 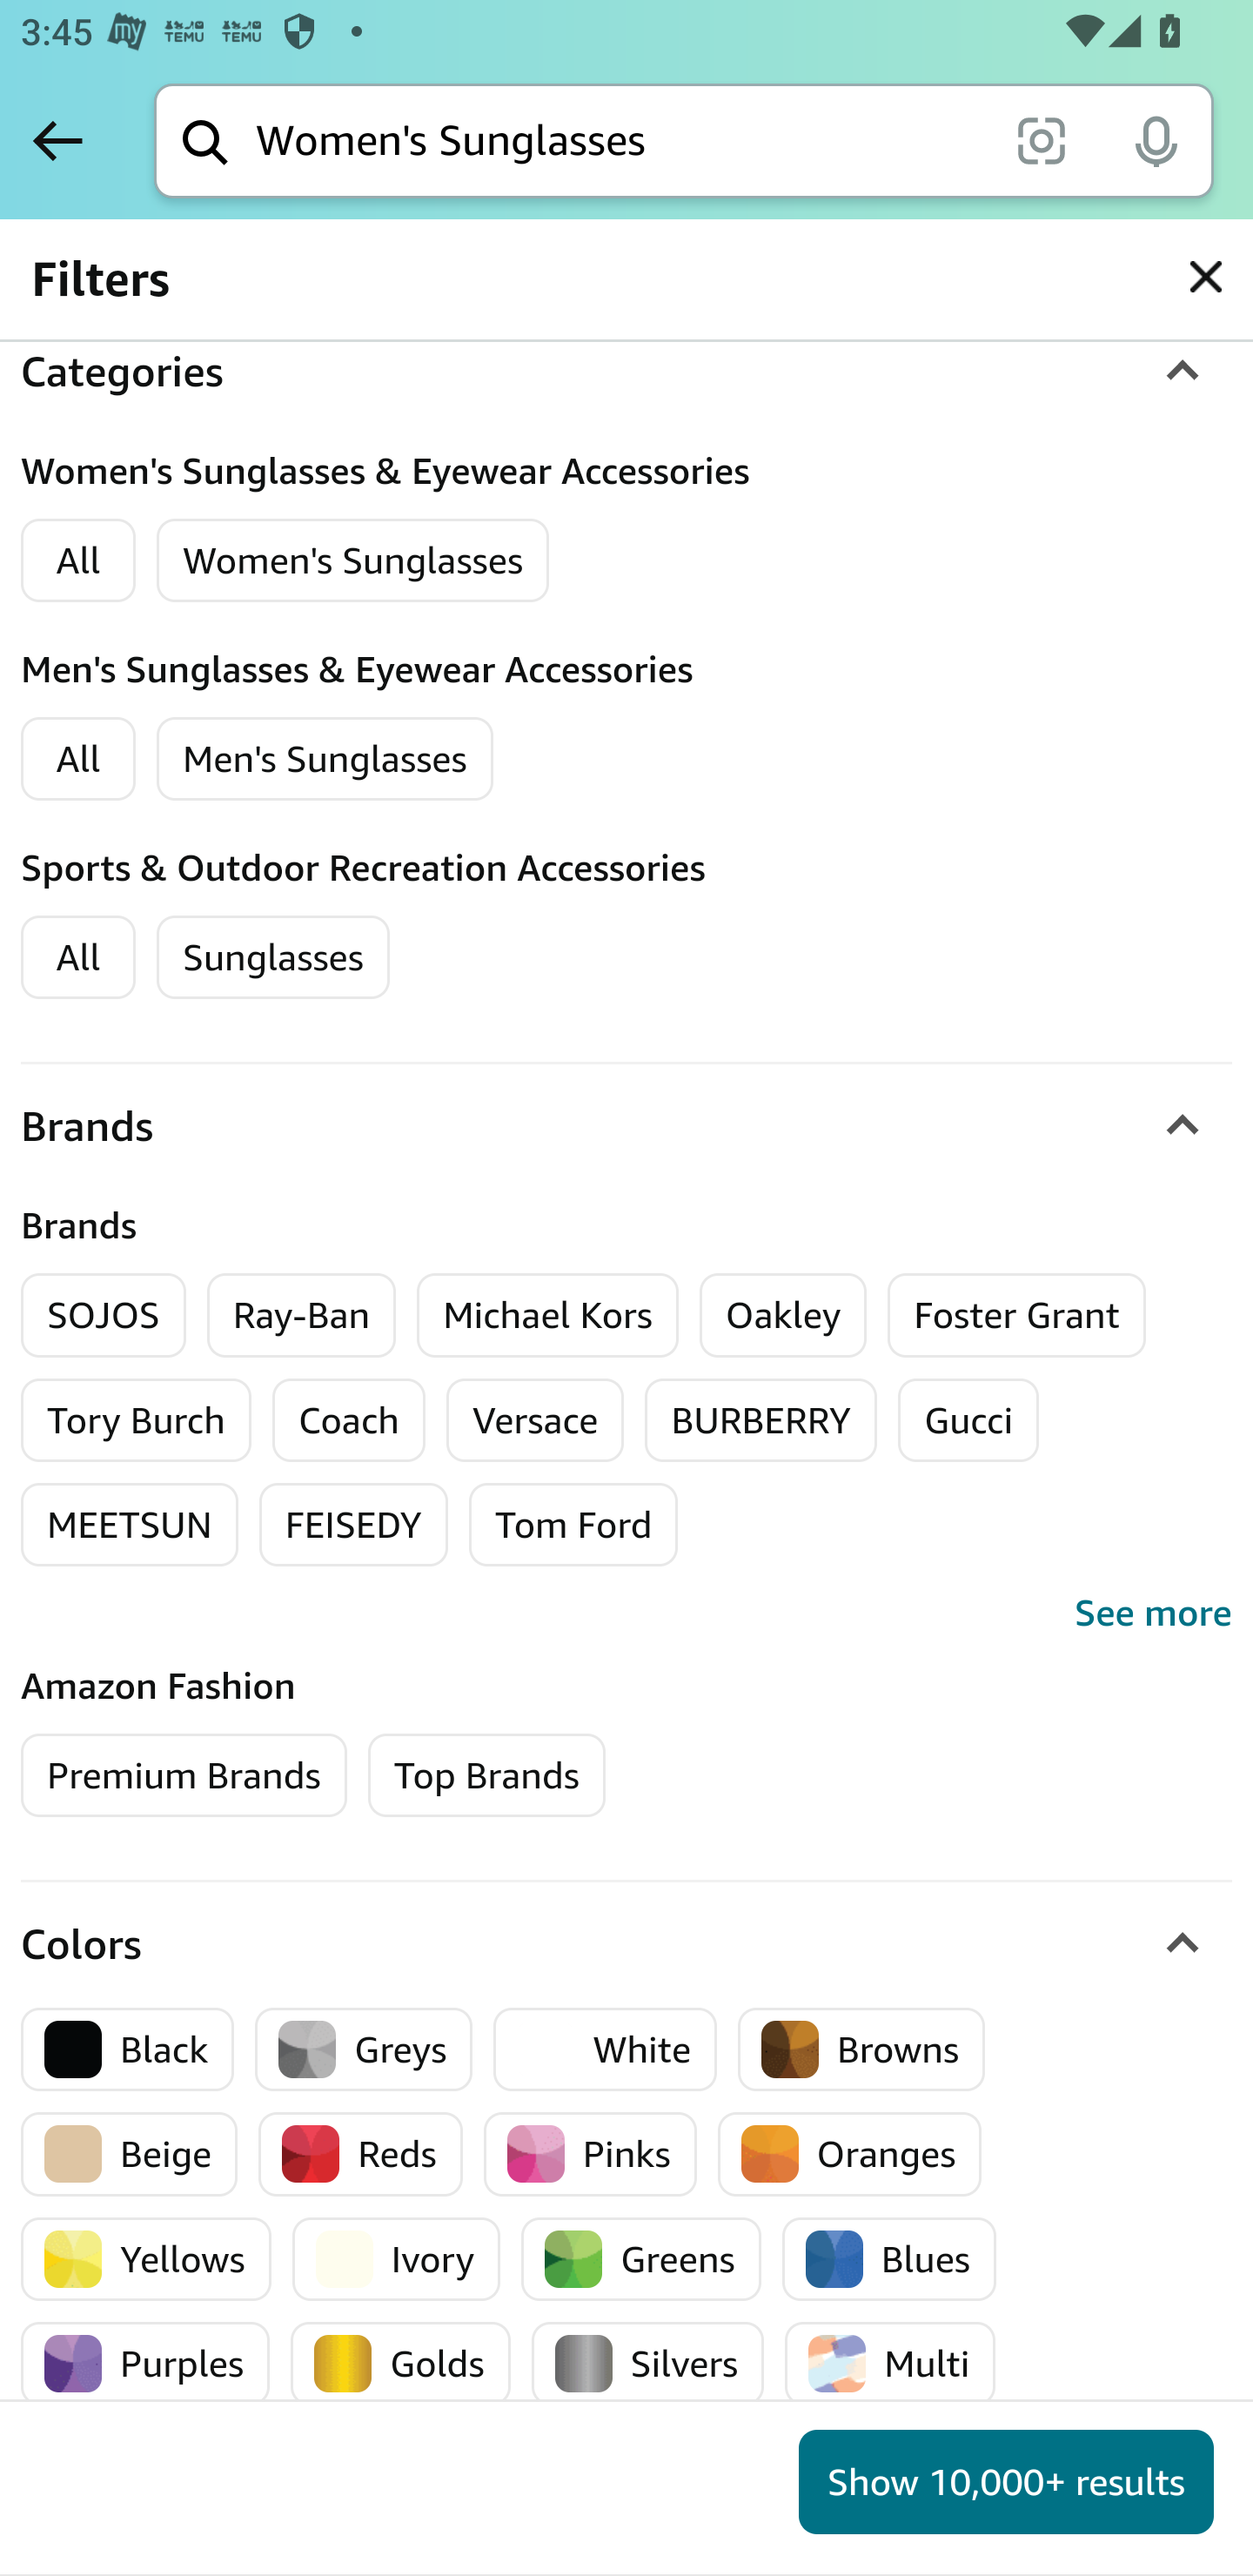 What do you see at coordinates (104, 1314) in the screenshot?
I see `SOJOS` at bounding box center [104, 1314].